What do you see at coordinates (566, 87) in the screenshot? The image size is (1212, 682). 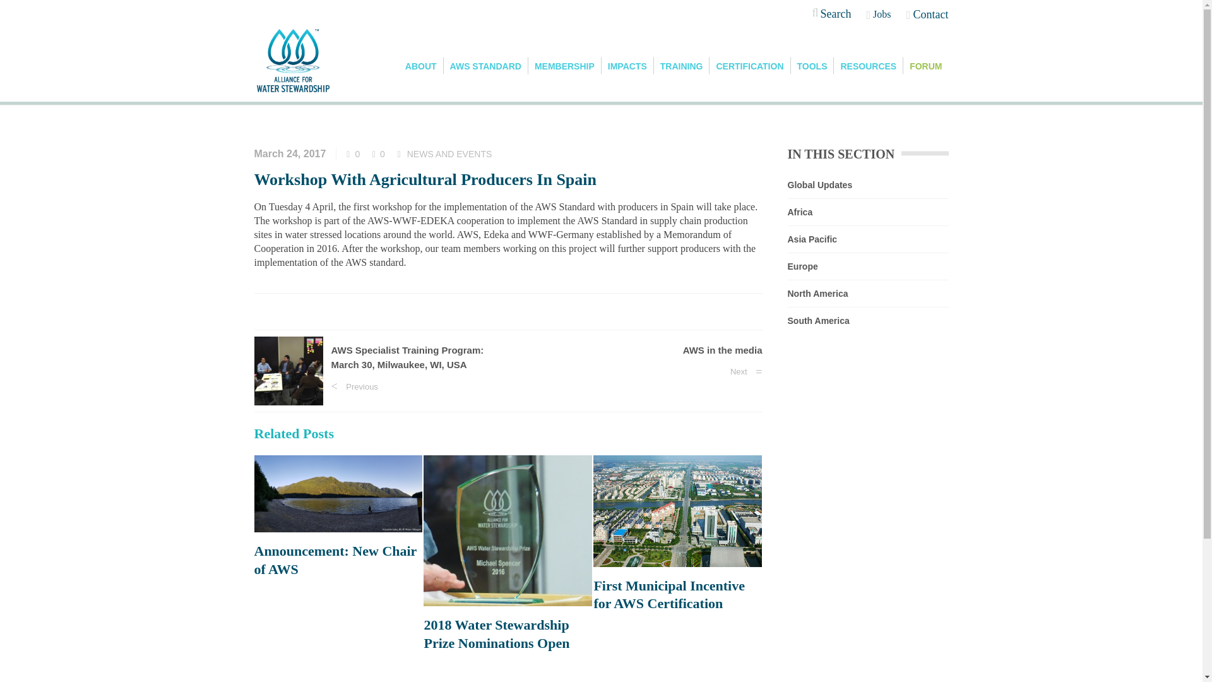 I see `News and Events` at bounding box center [566, 87].